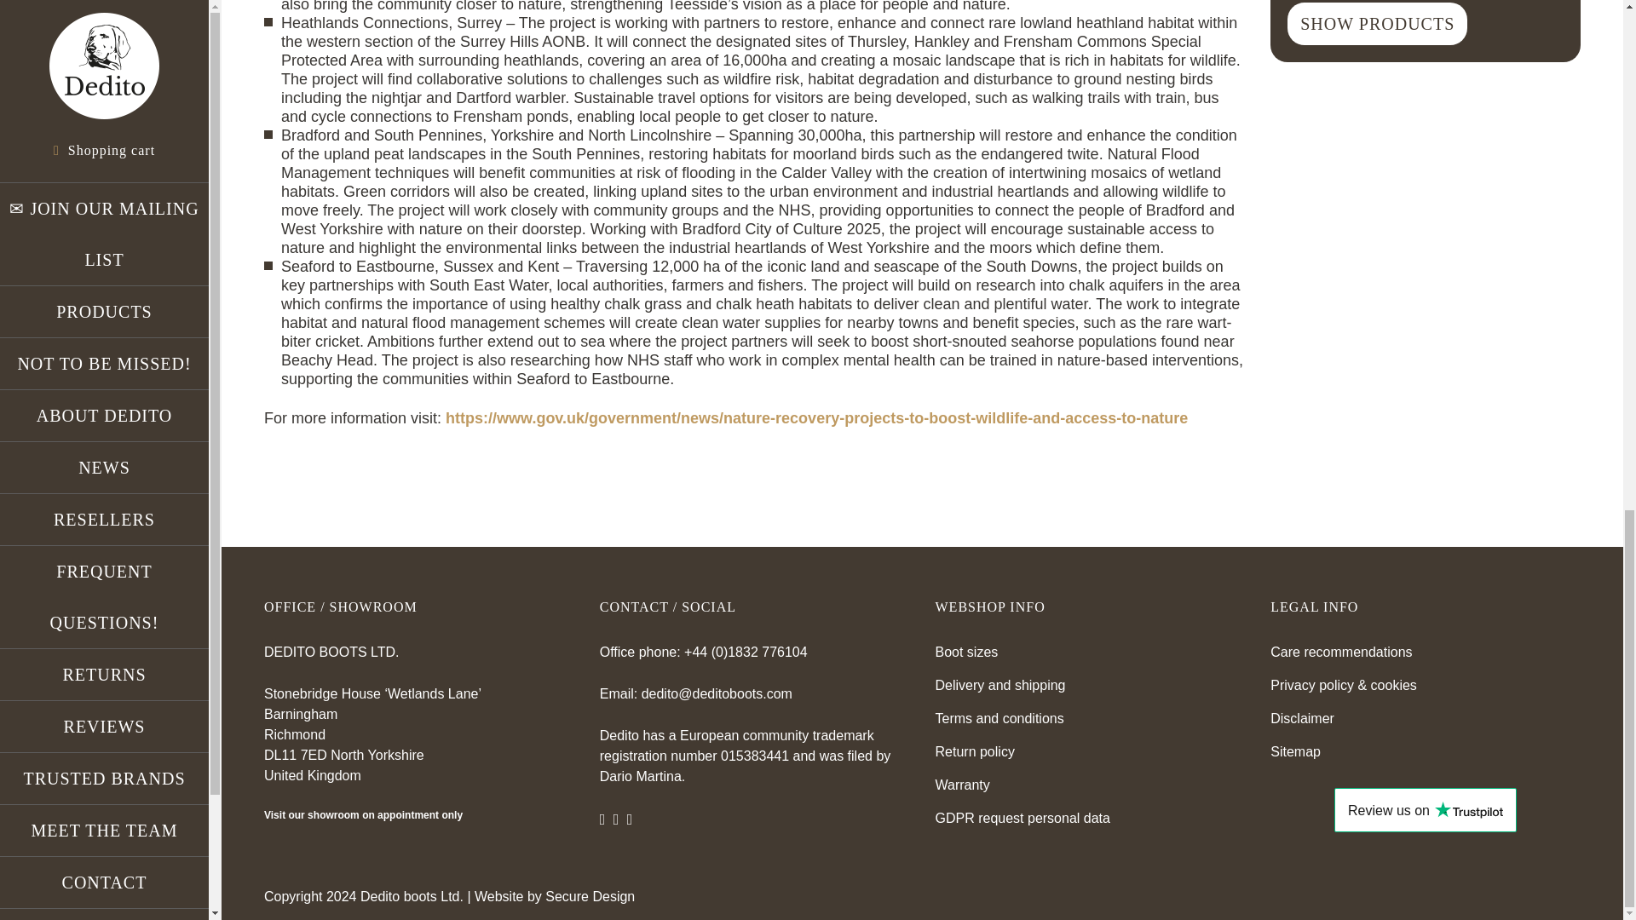 The image size is (1636, 920). Describe the element at coordinates (966, 653) in the screenshot. I see `Boot sizes` at that location.